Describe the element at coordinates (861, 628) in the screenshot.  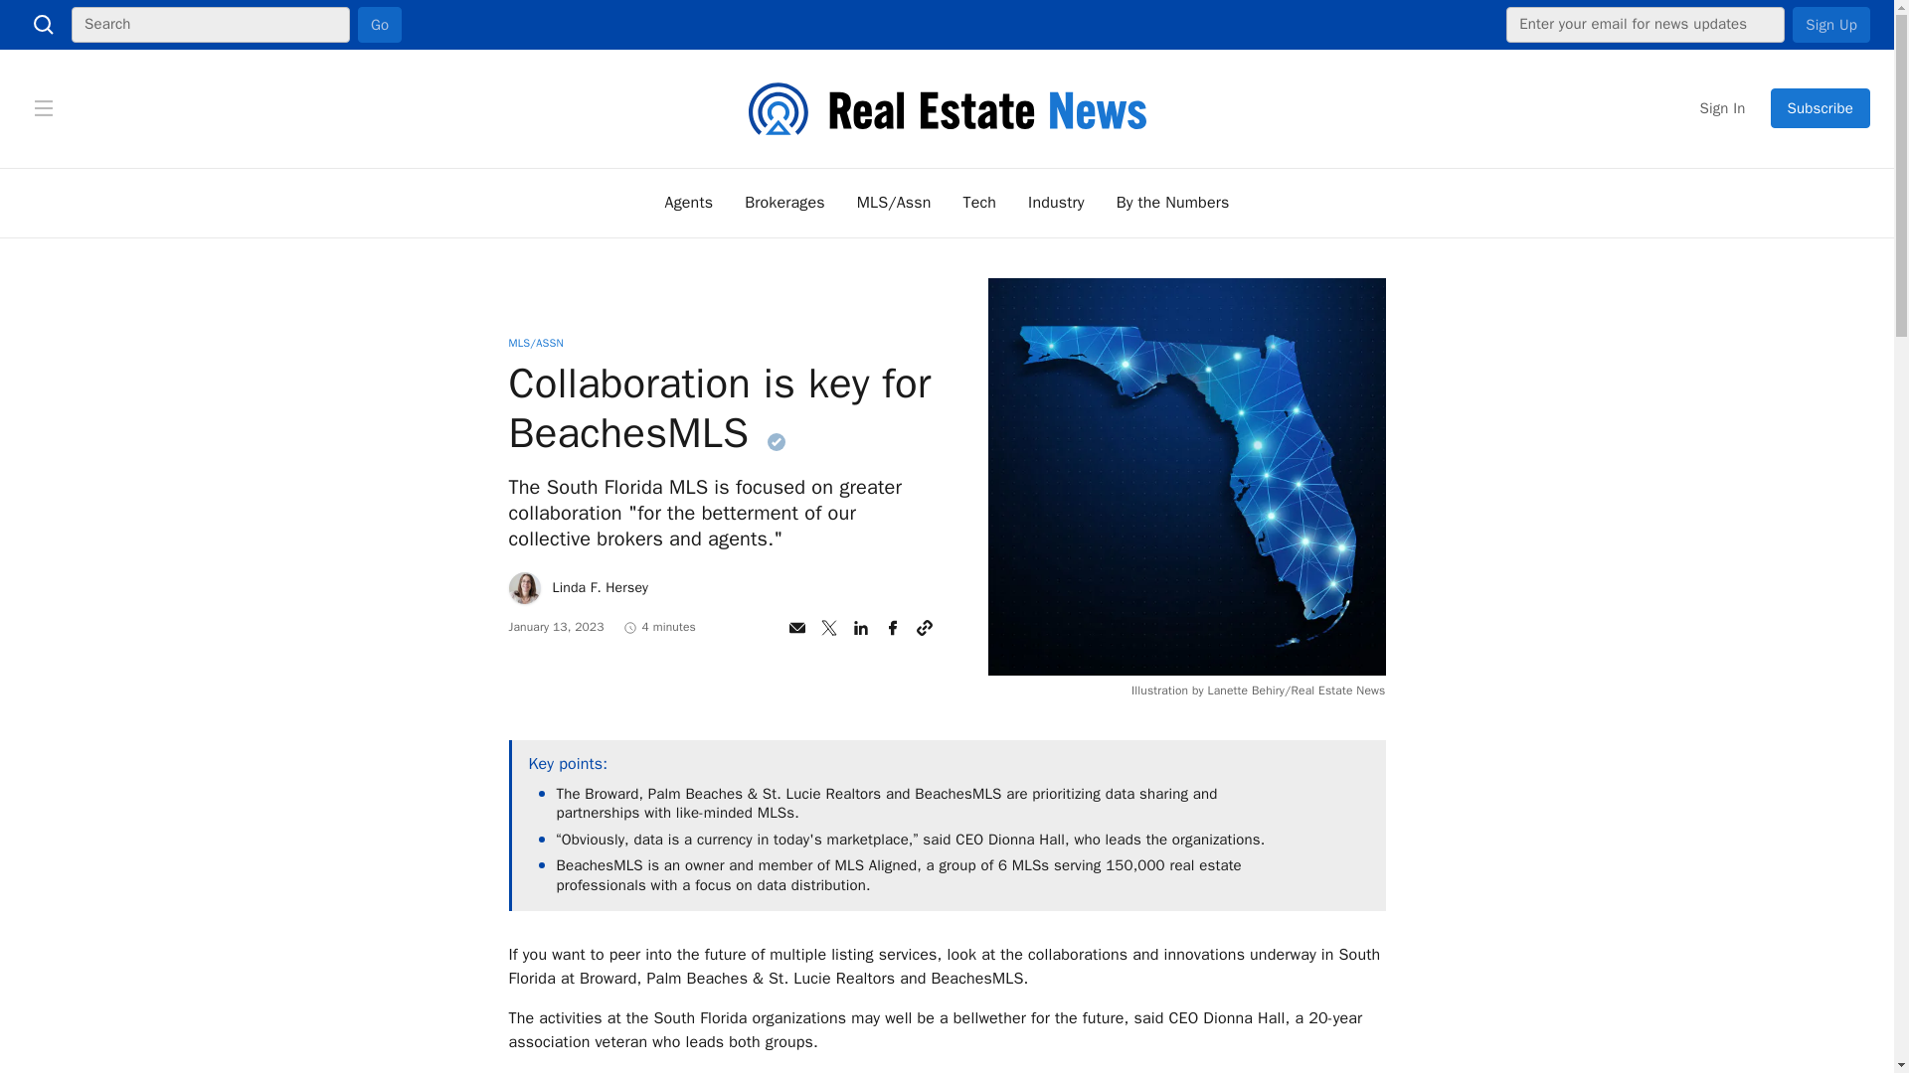
I see `Share on LinkedIn` at that location.